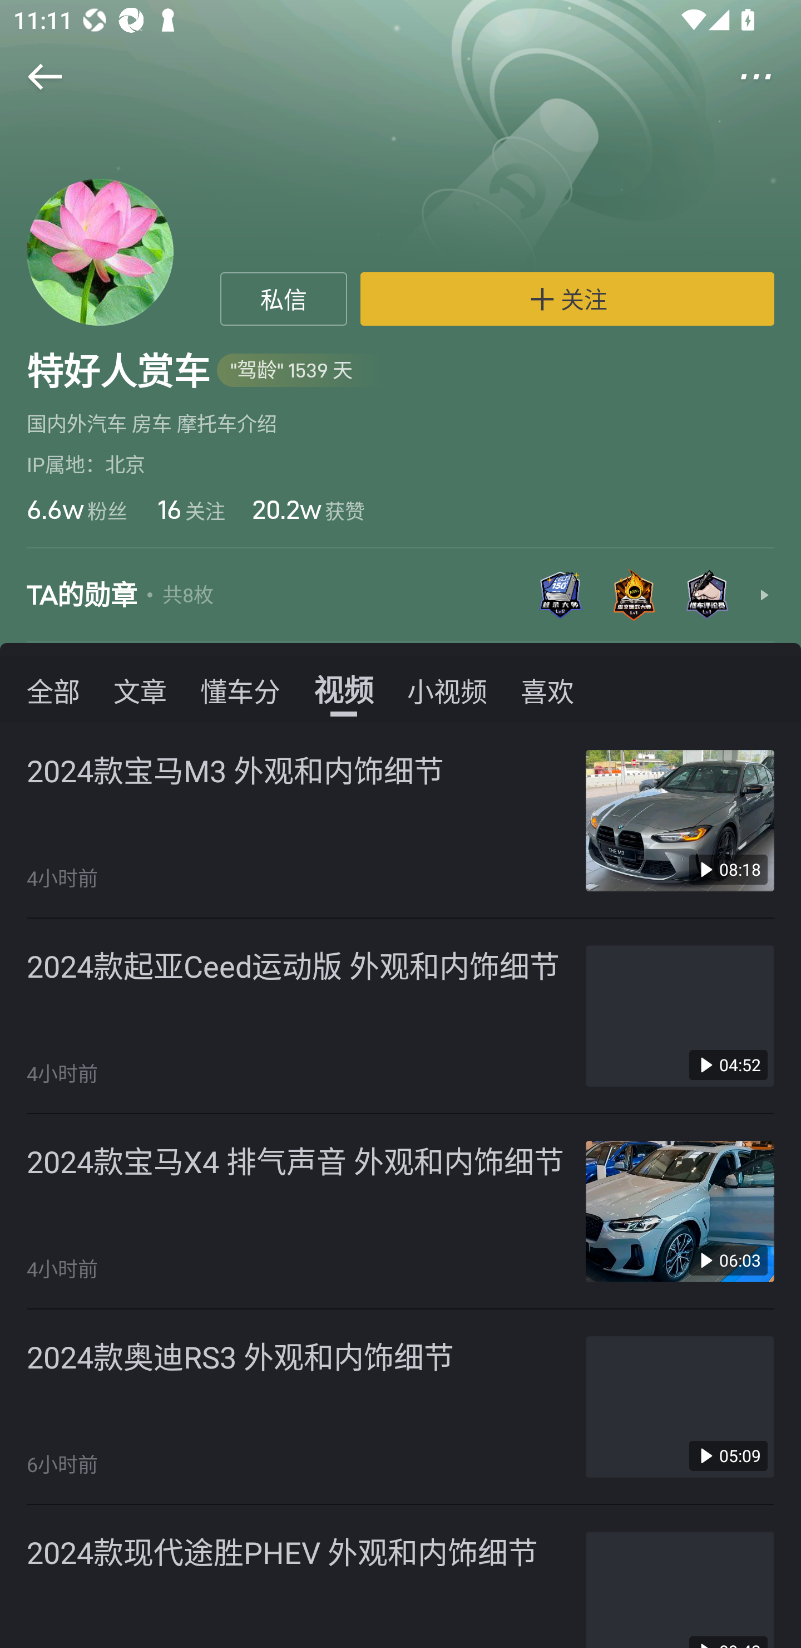  What do you see at coordinates (284, 299) in the screenshot?
I see `私信` at bounding box center [284, 299].